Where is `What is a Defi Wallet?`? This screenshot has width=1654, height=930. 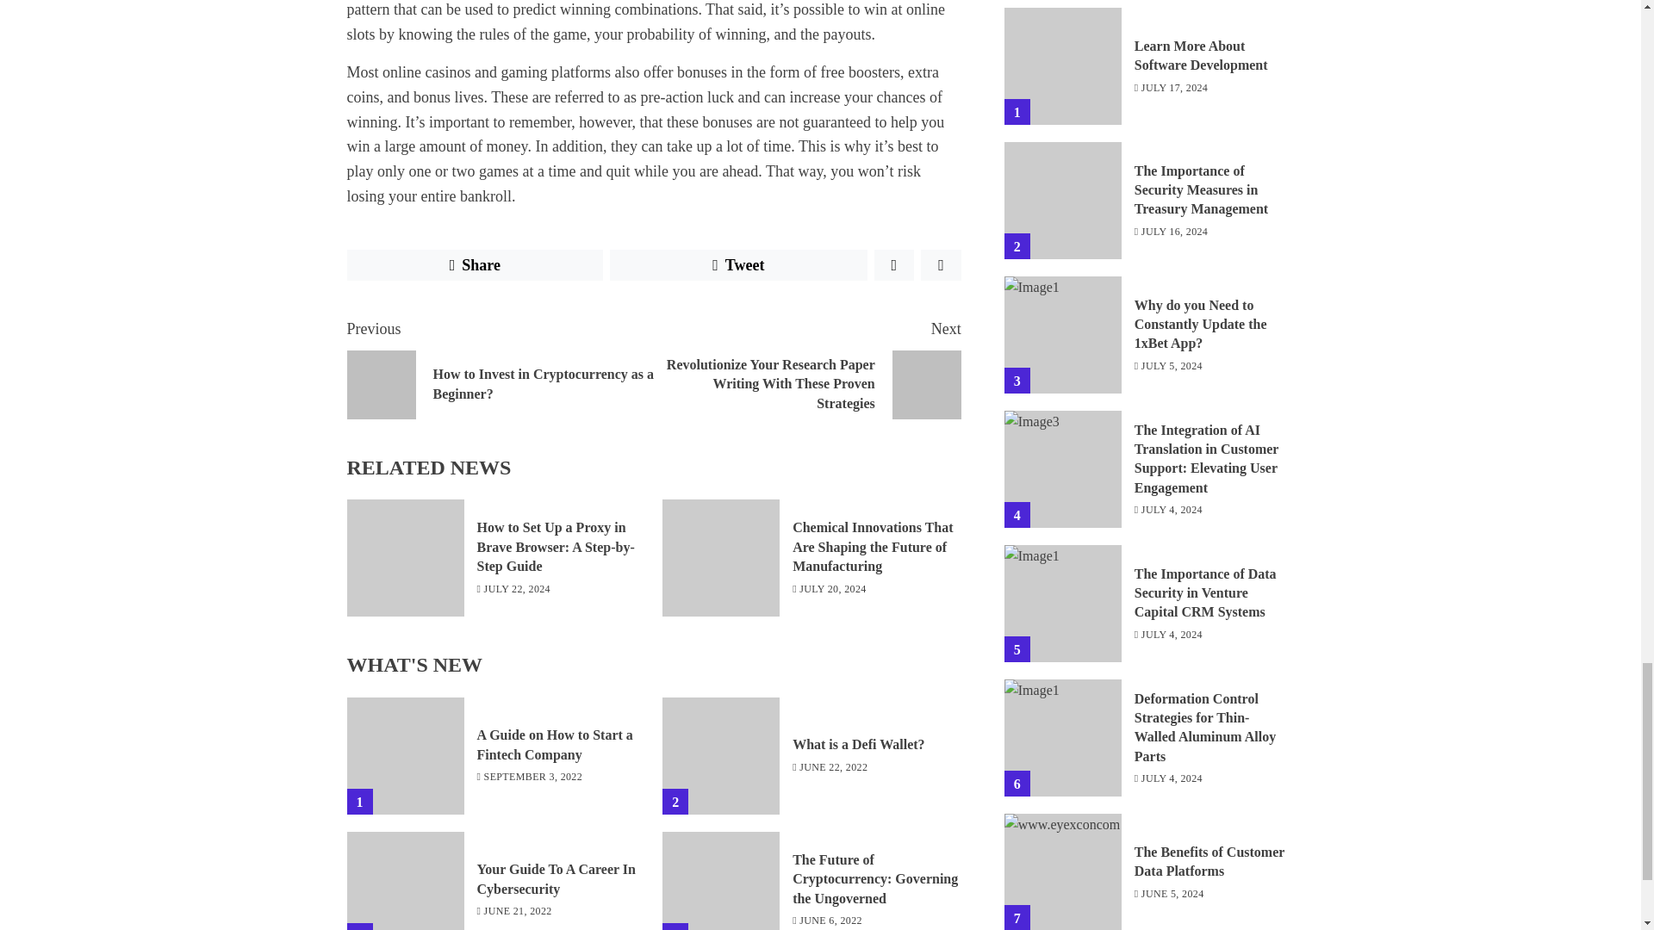
What is a Defi Wallet? is located at coordinates (858, 744).